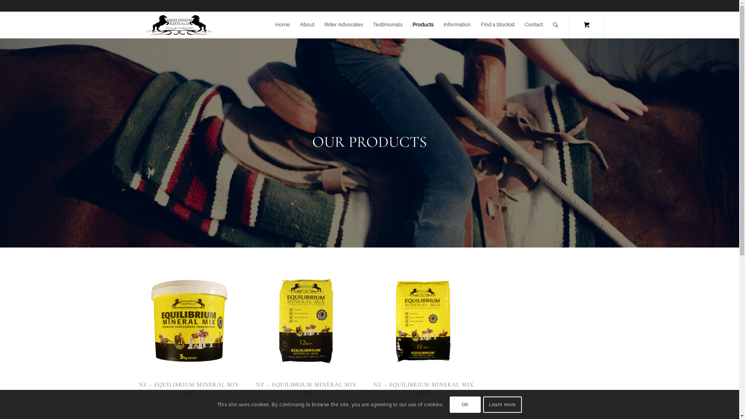 This screenshot has width=745, height=419. Describe the element at coordinates (533, 25) in the screenshot. I see `Contact` at that location.